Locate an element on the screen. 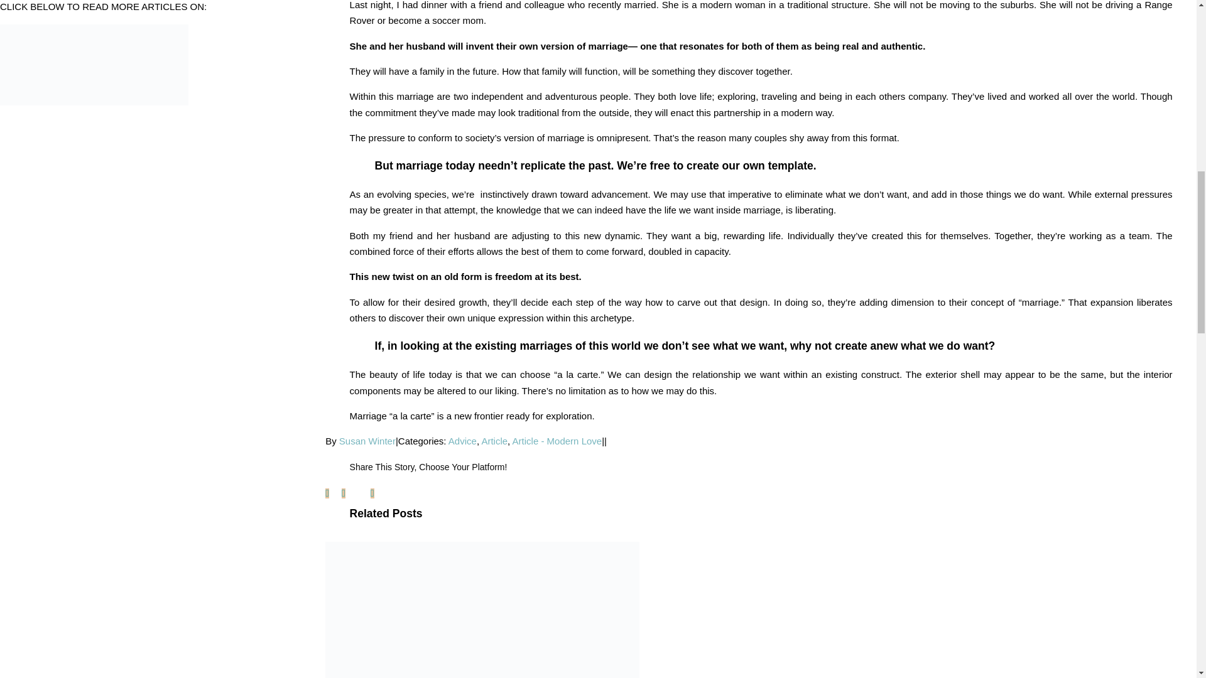 Image resolution: width=1206 pixels, height=678 pixels. Article is located at coordinates (494, 441).